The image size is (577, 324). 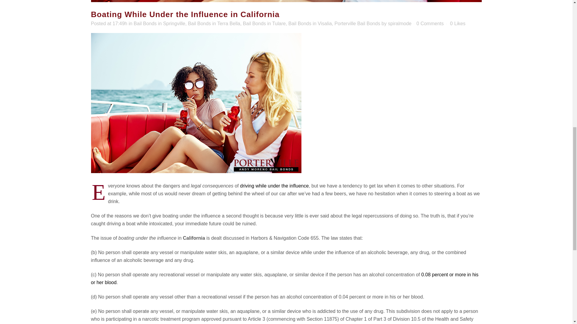 I want to click on Like this, so click(x=458, y=24).